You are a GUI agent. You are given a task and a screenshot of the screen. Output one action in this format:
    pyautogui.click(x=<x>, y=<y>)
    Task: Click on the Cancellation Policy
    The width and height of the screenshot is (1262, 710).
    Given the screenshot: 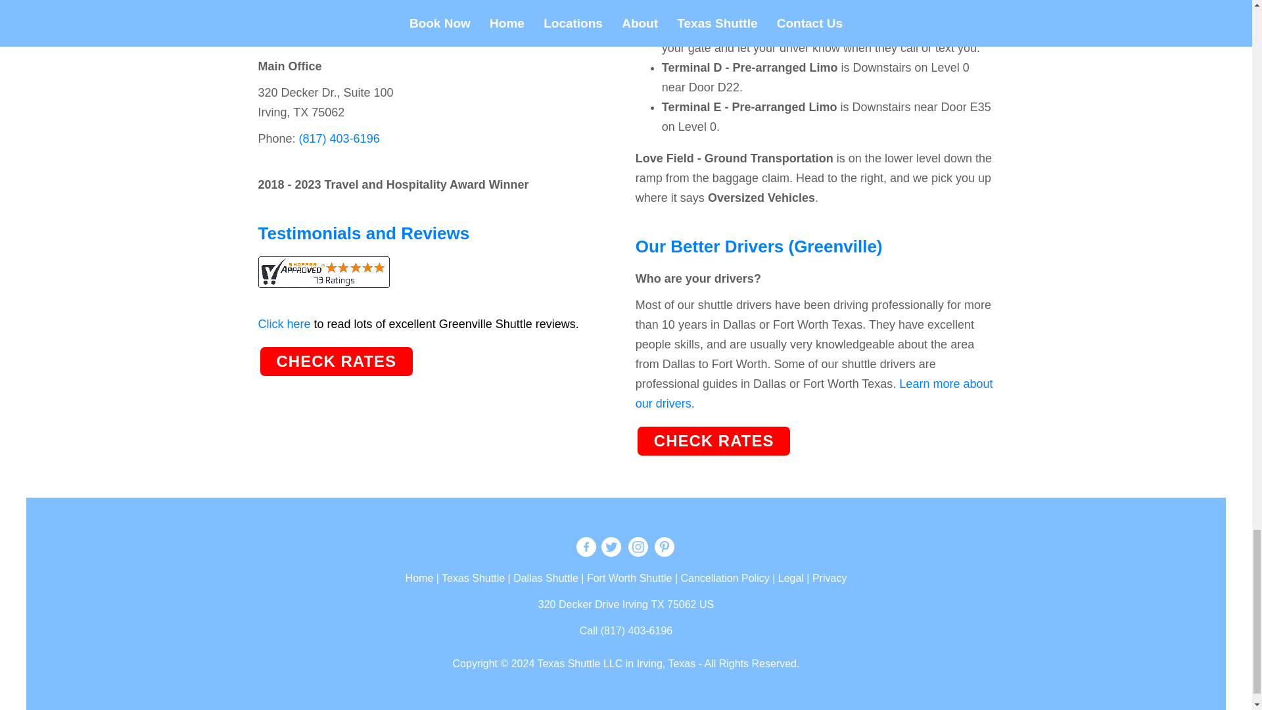 What is the action you would take?
    pyautogui.click(x=726, y=577)
    